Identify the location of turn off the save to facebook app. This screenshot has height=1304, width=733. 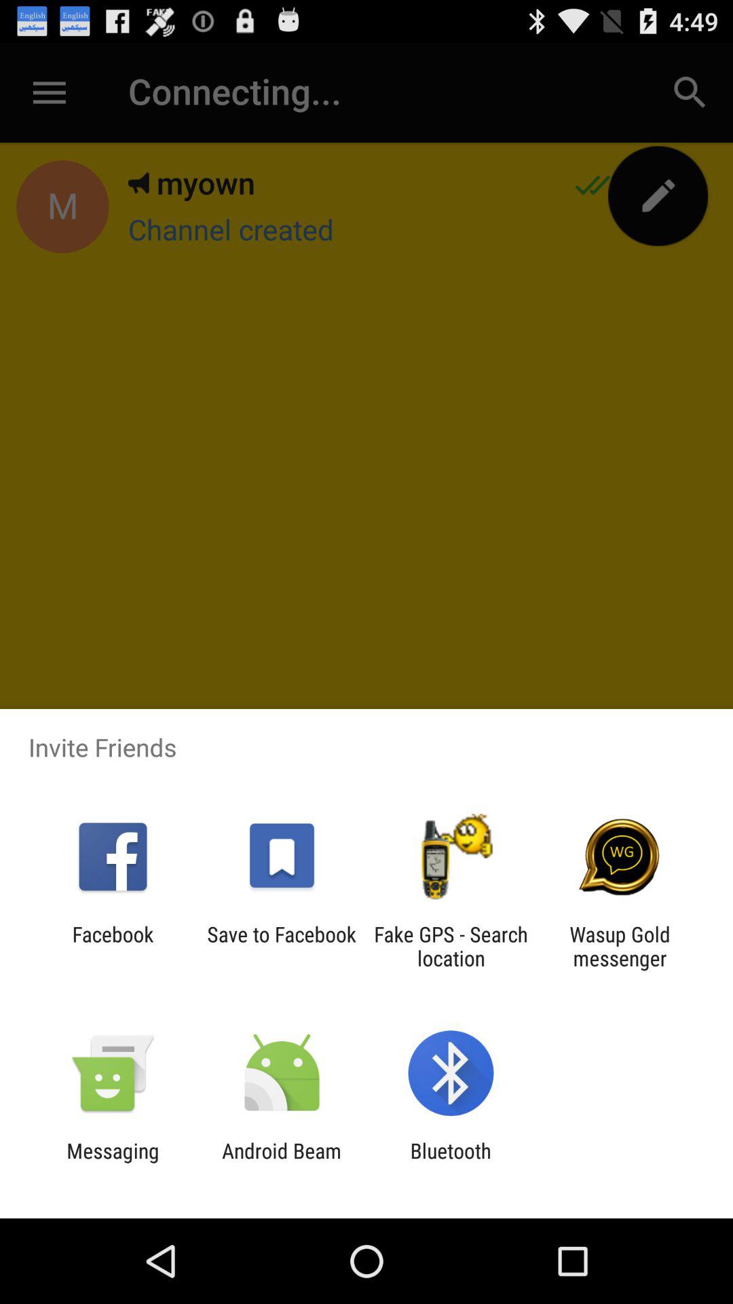
(281, 946).